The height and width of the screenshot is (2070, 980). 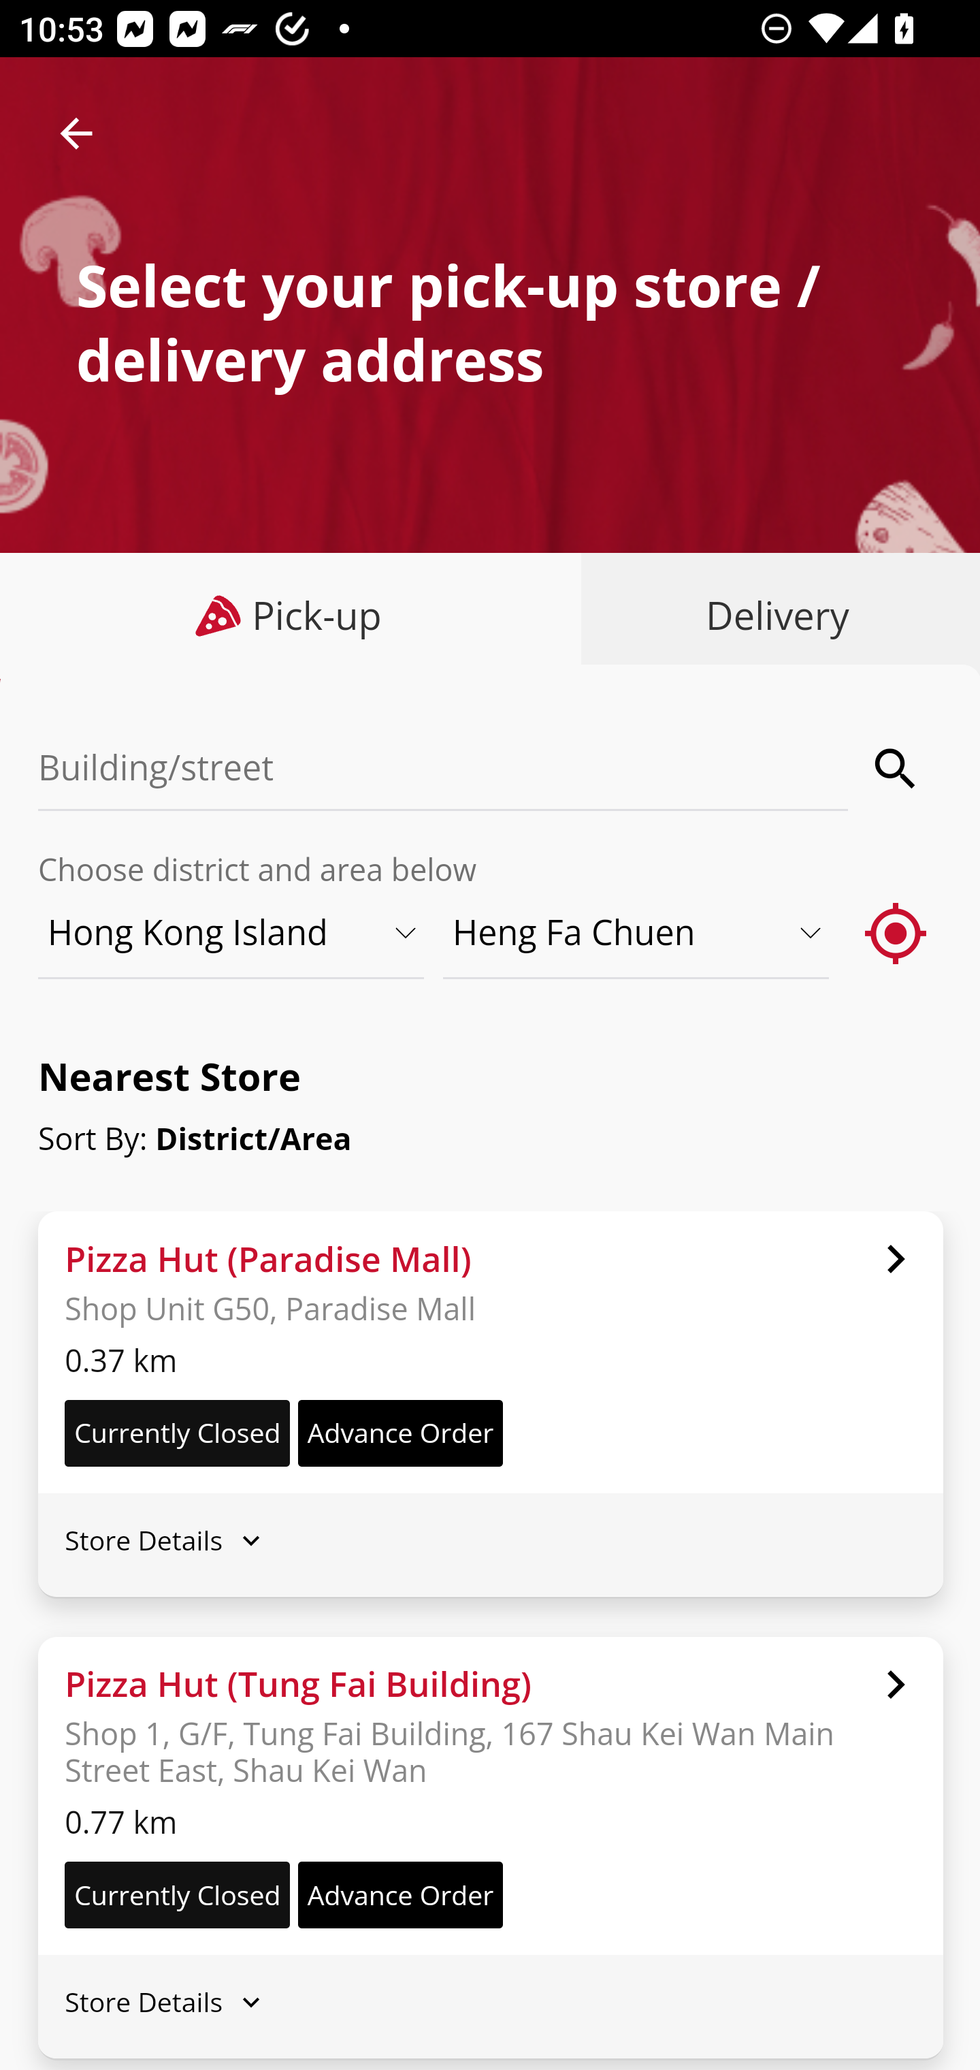 What do you see at coordinates (76, 133) in the screenshot?
I see `arrow_back` at bounding box center [76, 133].